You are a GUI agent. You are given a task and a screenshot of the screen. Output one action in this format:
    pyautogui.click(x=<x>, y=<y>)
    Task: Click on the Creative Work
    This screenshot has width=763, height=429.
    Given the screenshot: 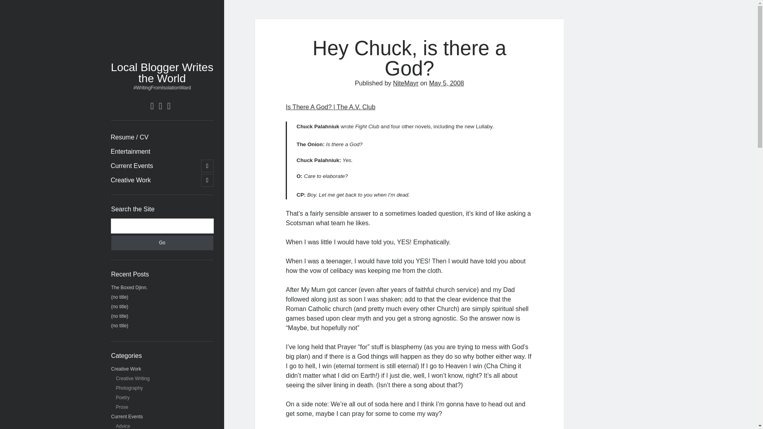 What is the action you would take?
    pyautogui.click(x=130, y=180)
    